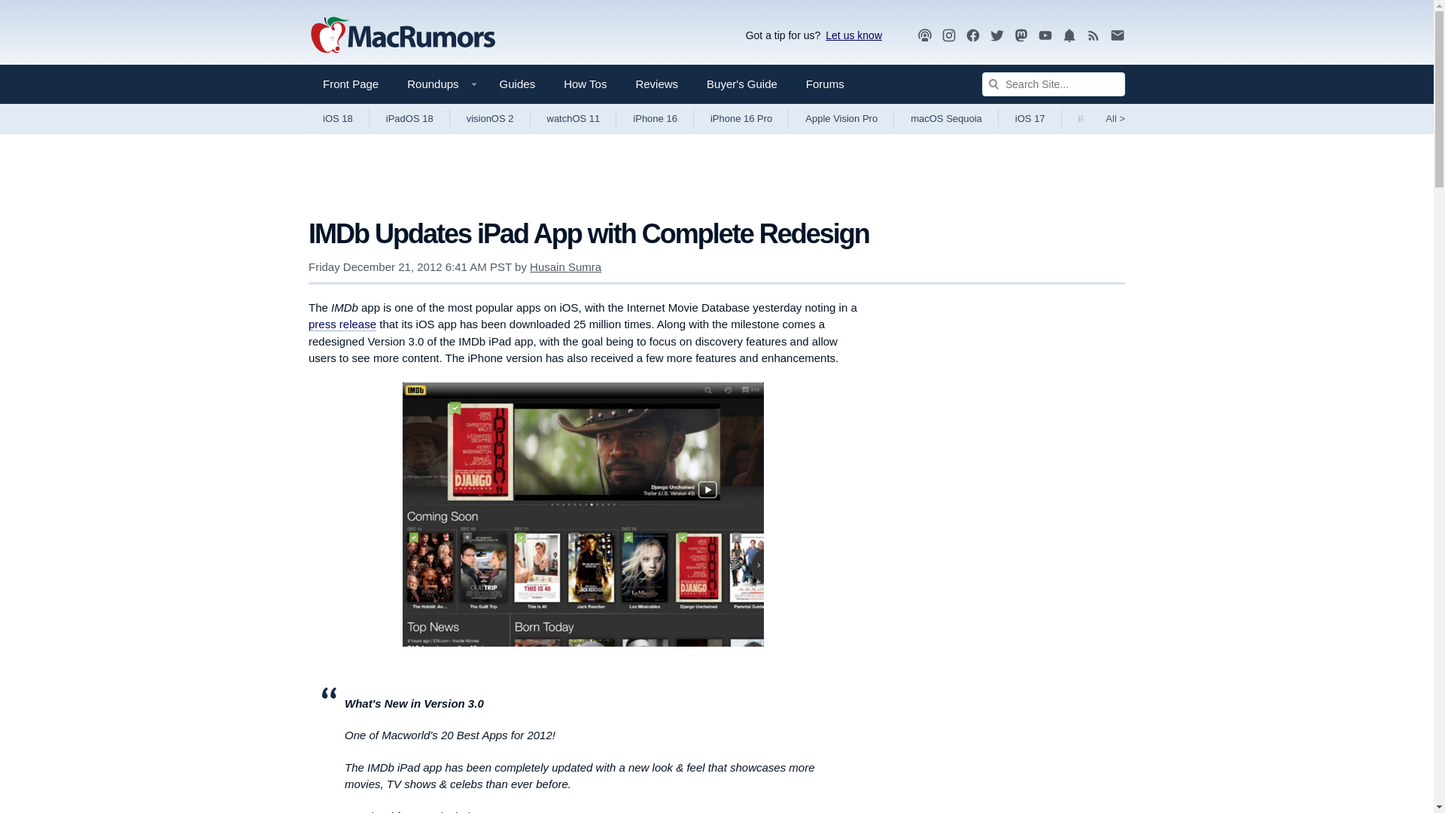  Describe the element at coordinates (1045, 35) in the screenshot. I see `YouTube` at that location.